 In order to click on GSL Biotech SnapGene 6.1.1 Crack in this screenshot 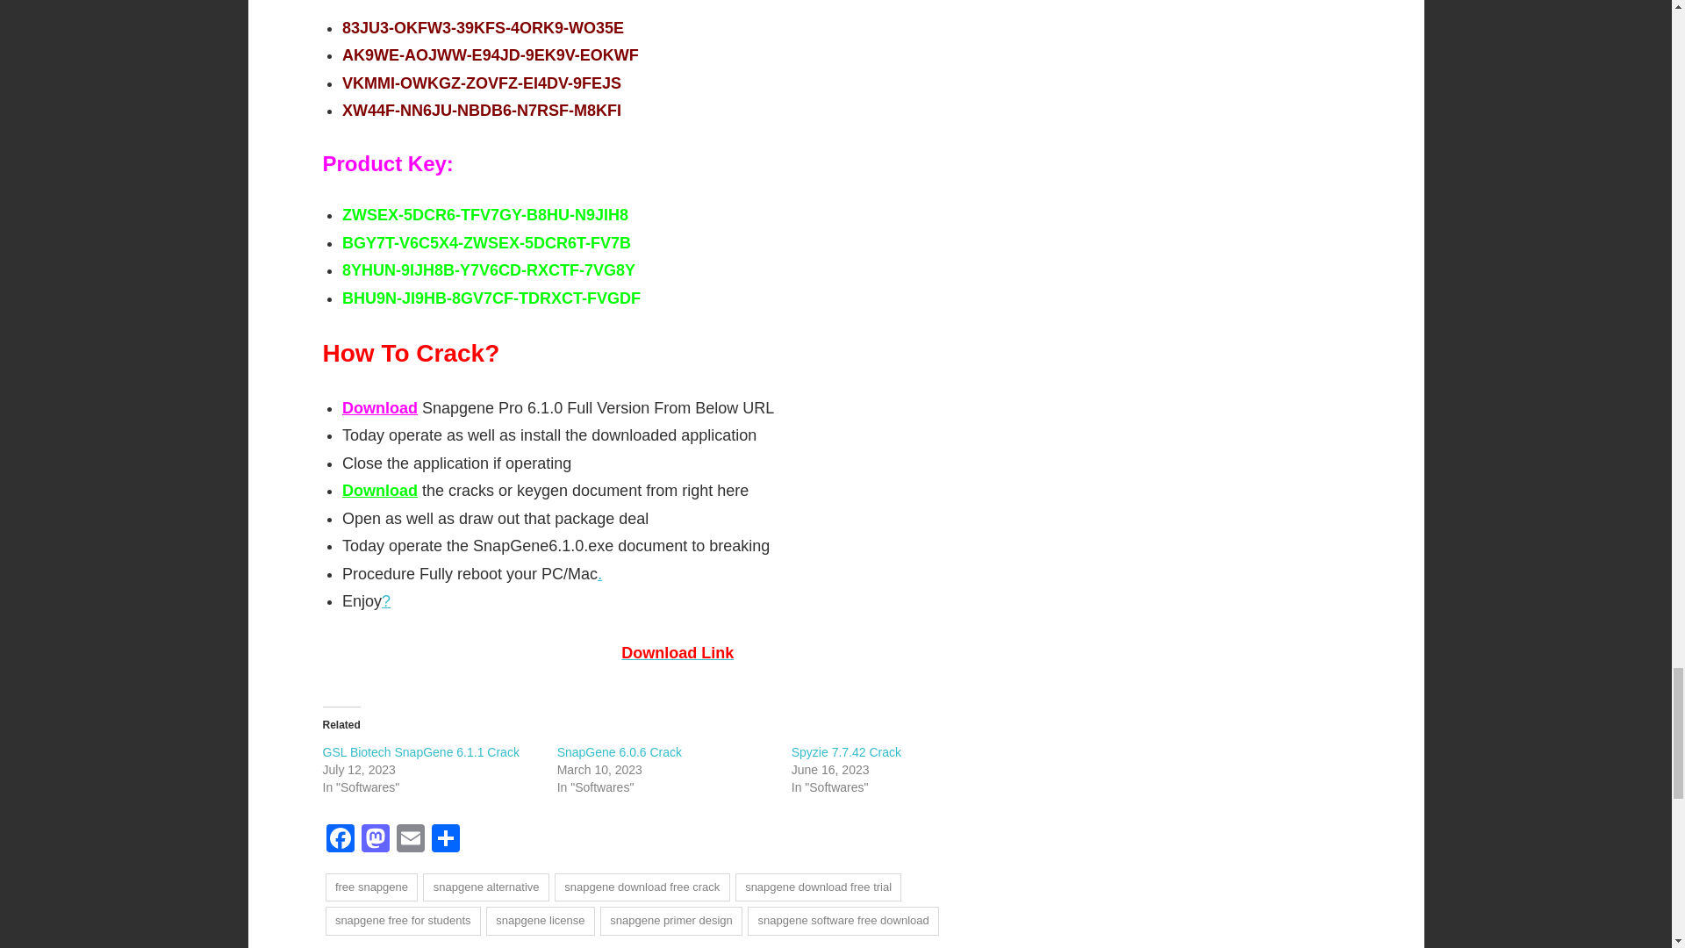, I will do `click(421, 751)`.